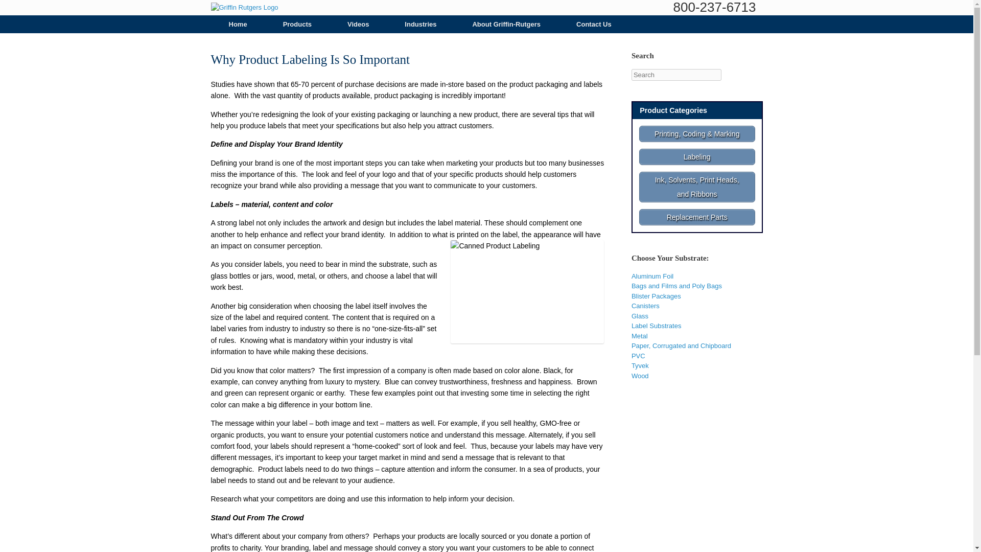 This screenshot has width=981, height=552. I want to click on Search, so click(21, 9).